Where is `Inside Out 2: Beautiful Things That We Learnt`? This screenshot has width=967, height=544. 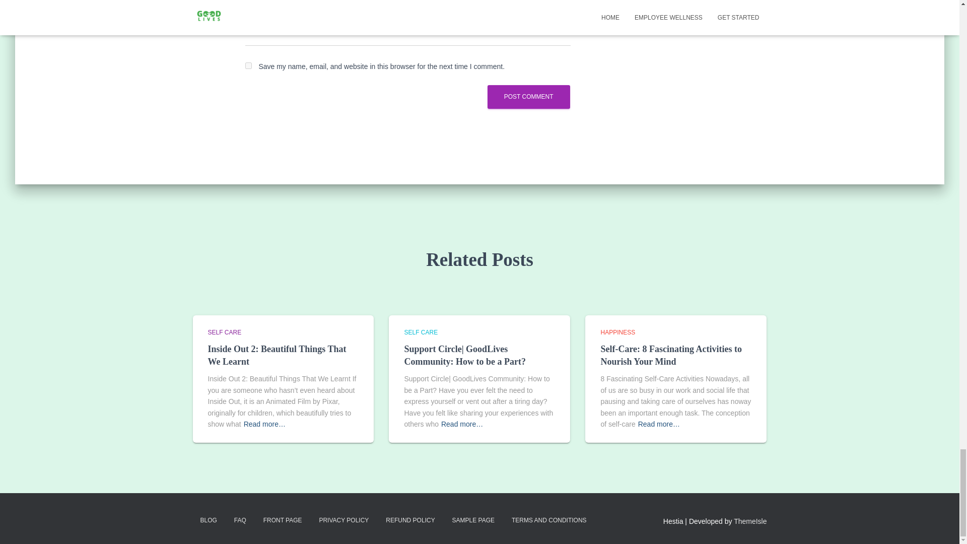 Inside Out 2: Beautiful Things That We Learnt is located at coordinates (277, 355).